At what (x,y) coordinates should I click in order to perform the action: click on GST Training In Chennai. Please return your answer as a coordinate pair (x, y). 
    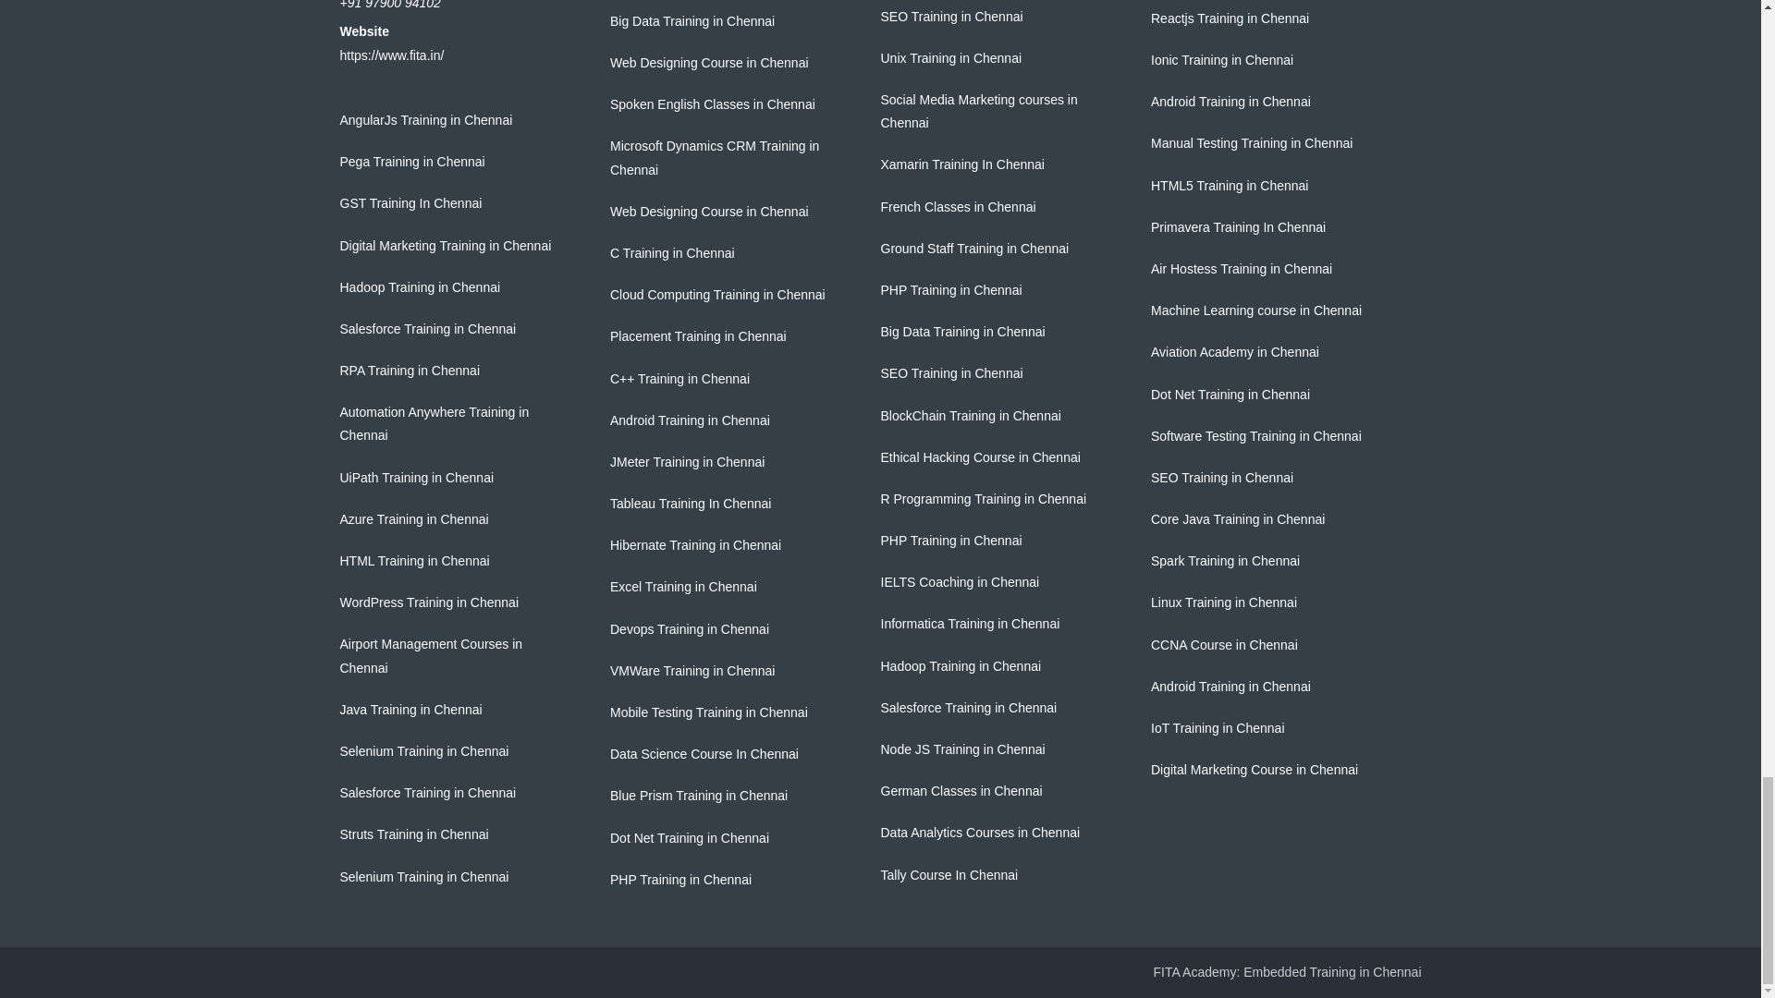
    Looking at the image, I should click on (411, 202).